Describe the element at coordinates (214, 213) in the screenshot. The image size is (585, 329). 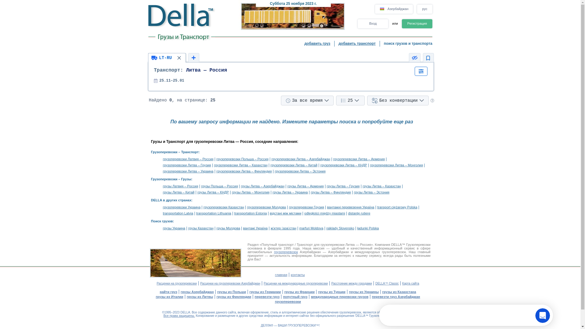
I see `transportation Lithuania` at that location.